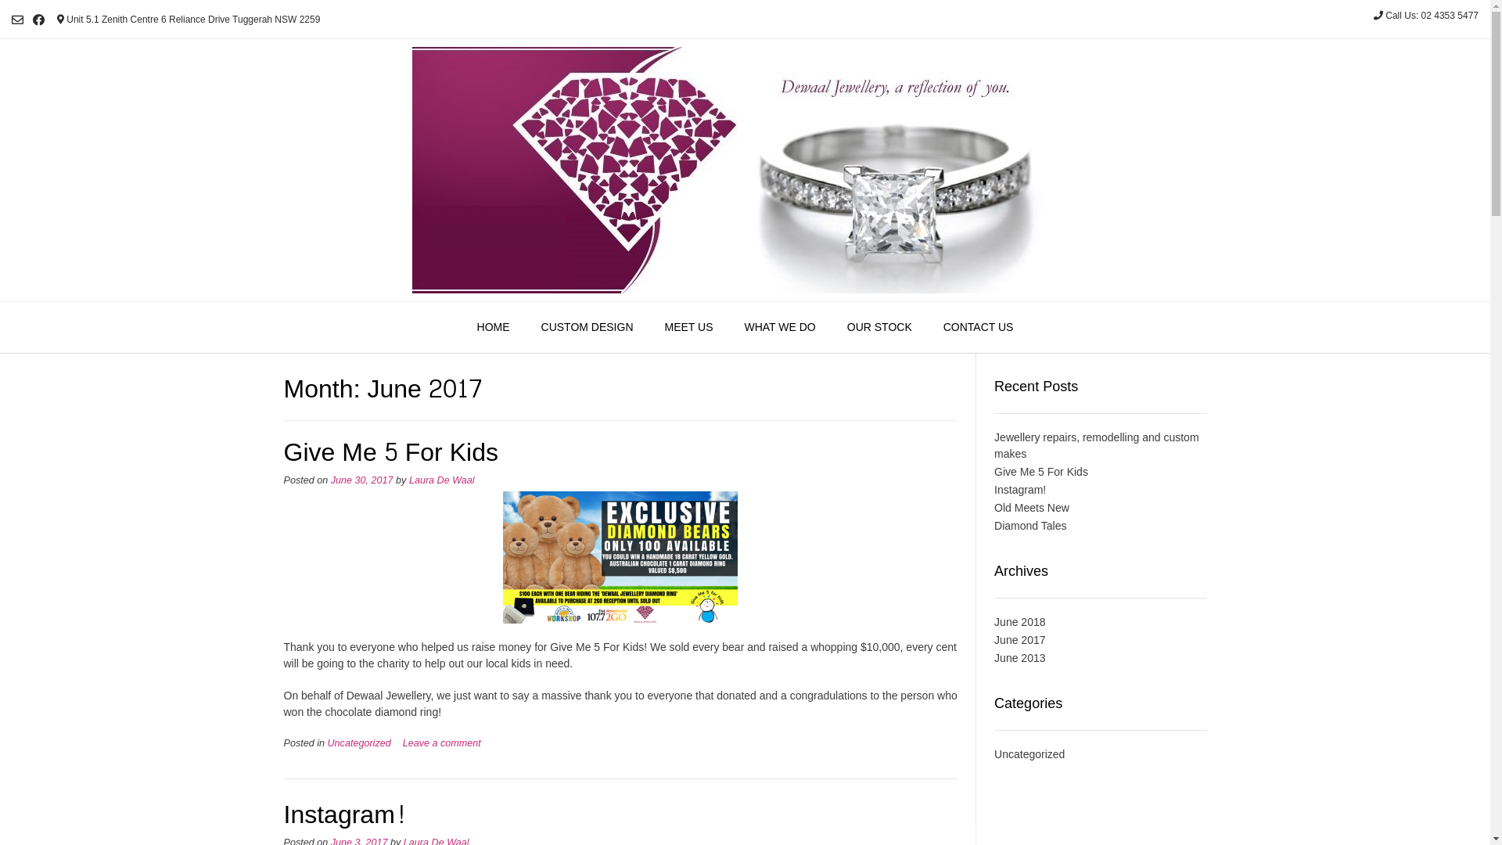 The image size is (1502, 845). I want to click on Laura De Waal, so click(442, 480).